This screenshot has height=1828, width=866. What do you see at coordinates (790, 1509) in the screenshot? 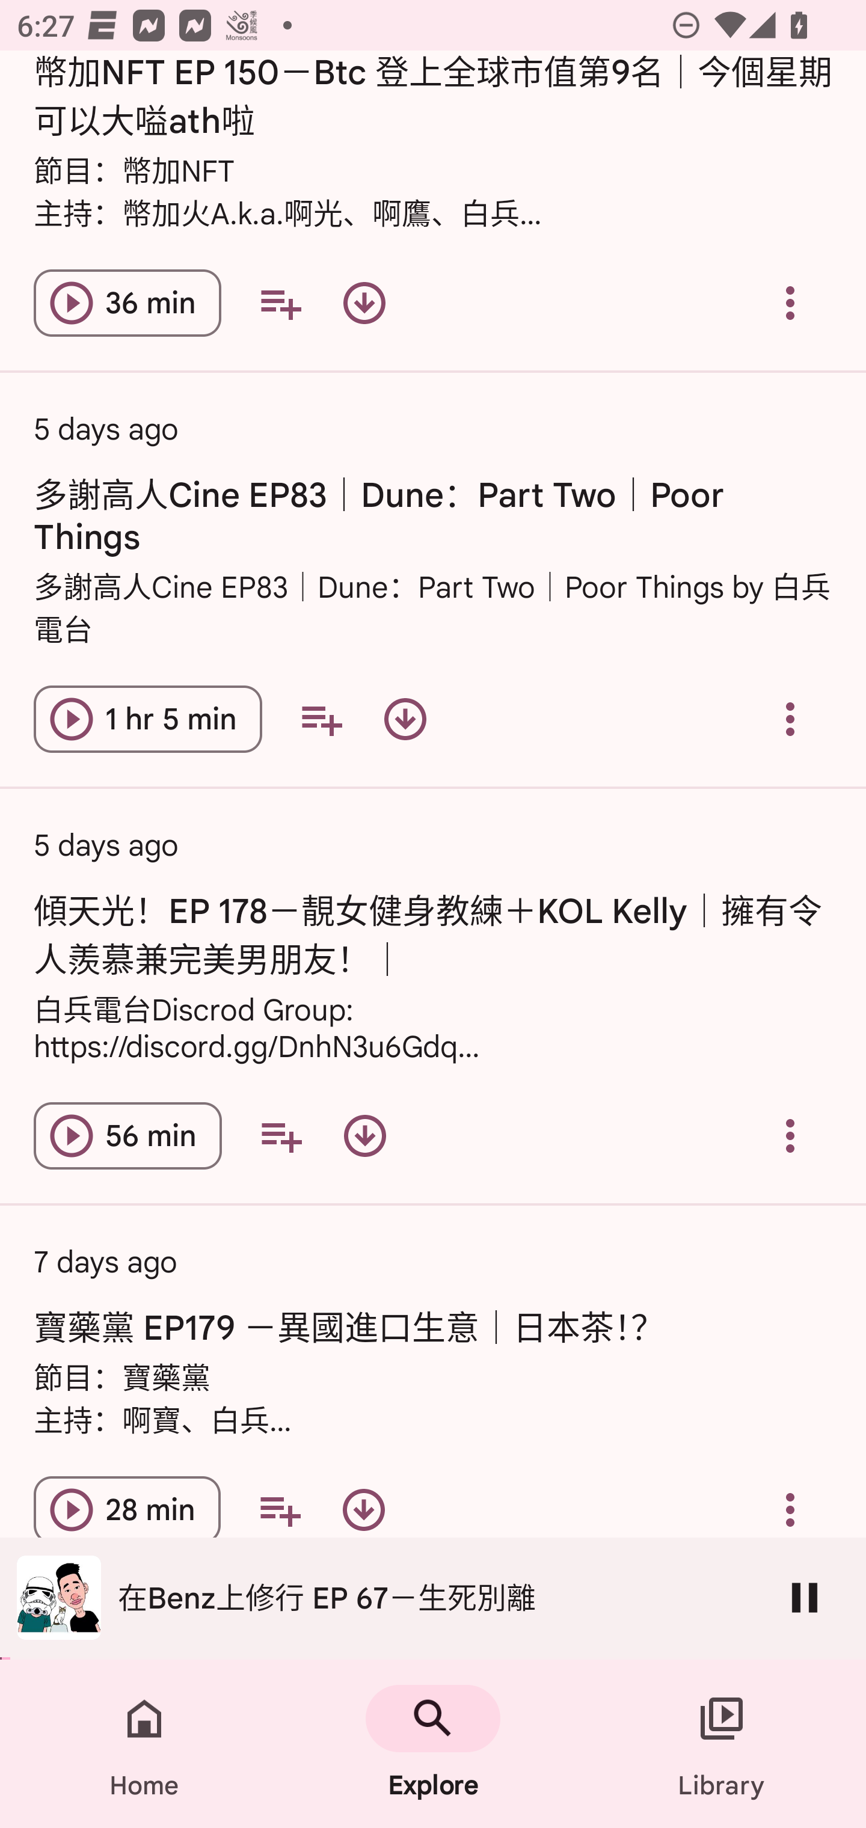
I see `Overflow menu` at bounding box center [790, 1509].